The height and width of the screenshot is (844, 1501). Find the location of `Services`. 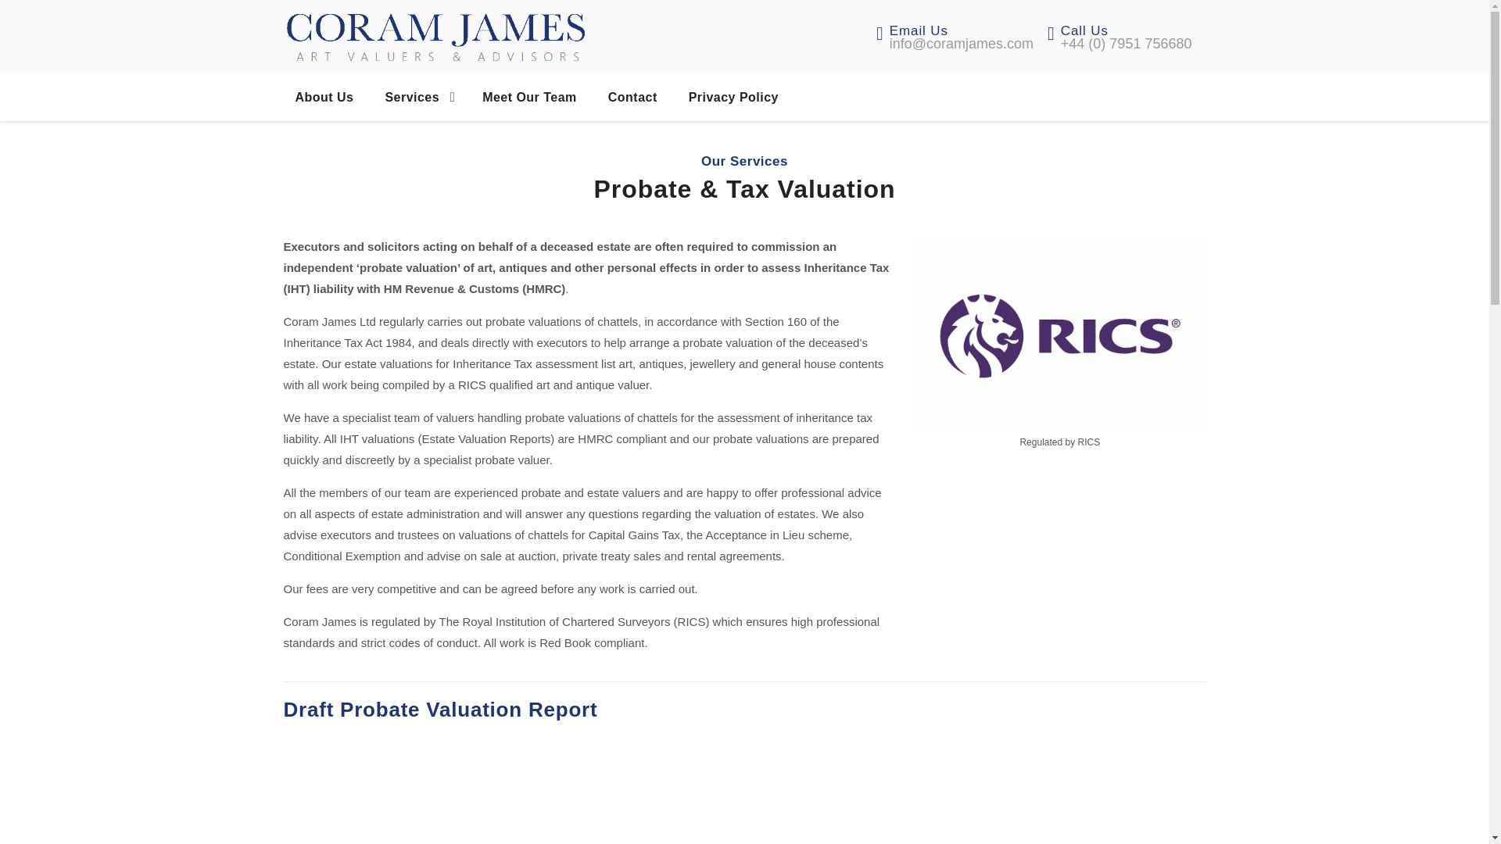

Services is located at coordinates (411, 98).